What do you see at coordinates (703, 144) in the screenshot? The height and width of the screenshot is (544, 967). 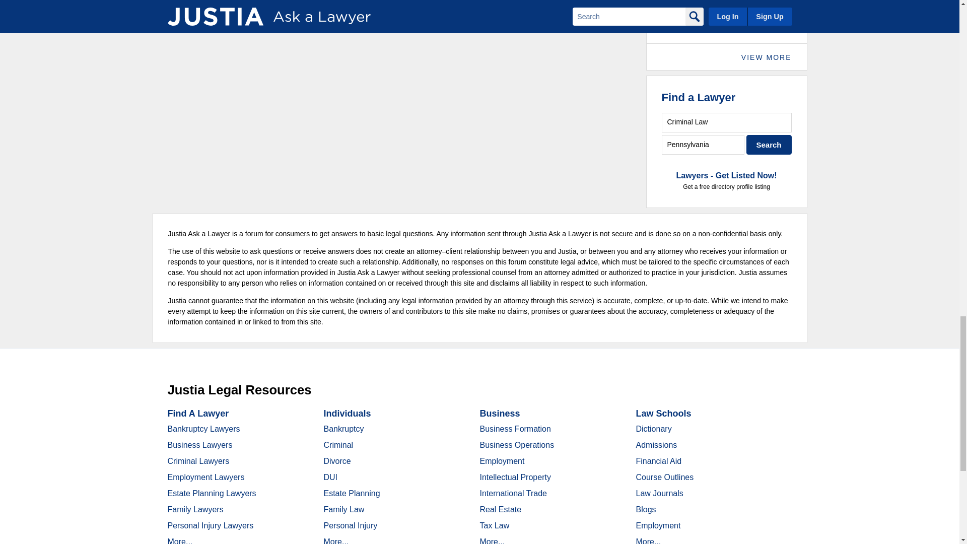 I see `Pennsylvania` at bounding box center [703, 144].